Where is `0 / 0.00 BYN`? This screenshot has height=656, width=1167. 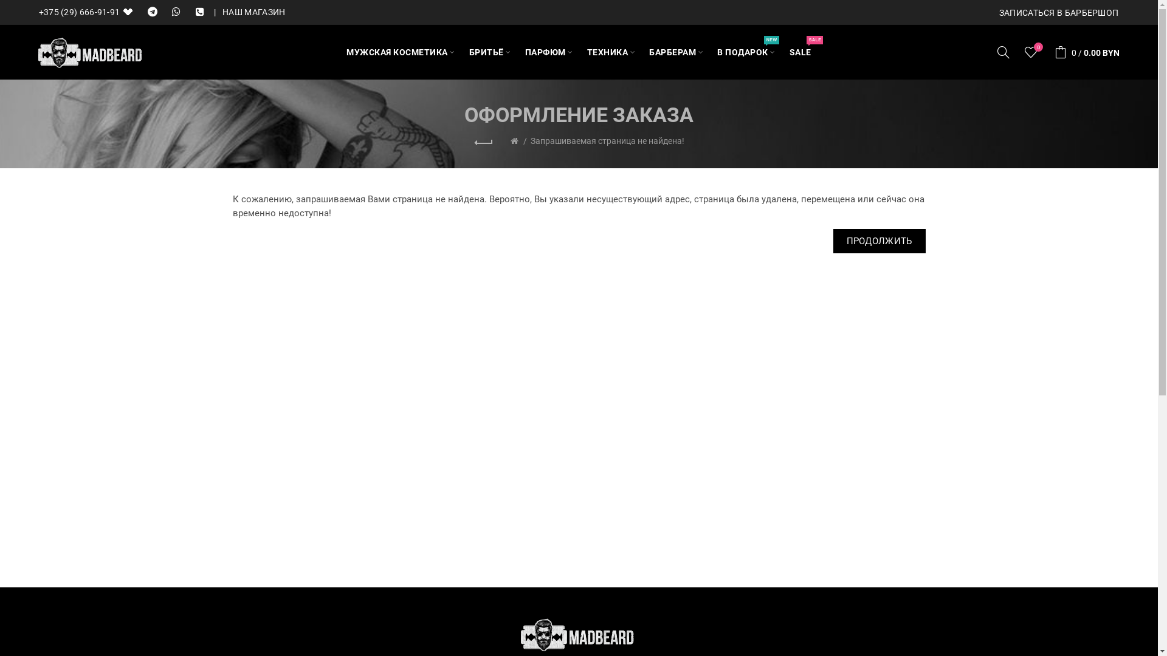
0 / 0.00 BYN is located at coordinates (1084, 52).